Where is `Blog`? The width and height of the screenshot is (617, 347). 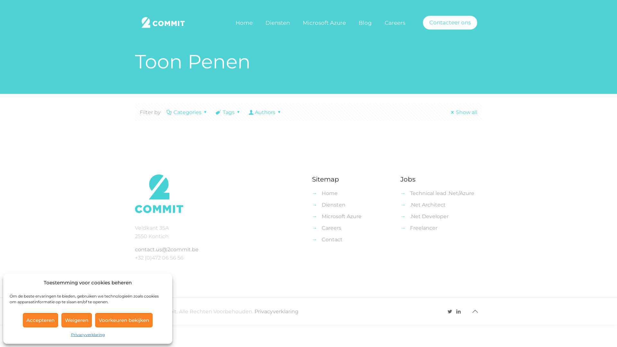
Blog is located at coordinates (365, 23).